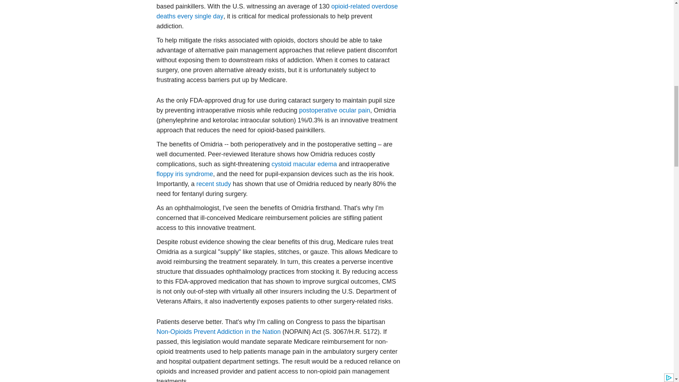 This screenshot has width=679, height=382. What do you see at coordinates (304, 164) in the screenshot?
I see `Opens in a new tab or window` at bounding box center [304, 164].